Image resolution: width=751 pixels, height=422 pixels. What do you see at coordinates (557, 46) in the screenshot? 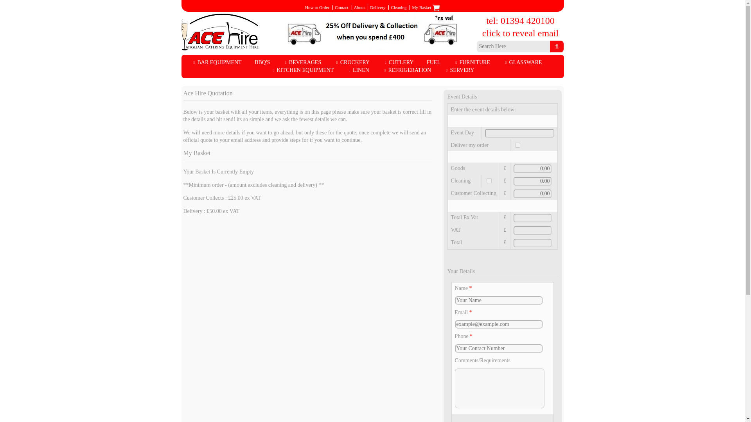
I see `acehire.co.uk` at bounding box center [557, 46].